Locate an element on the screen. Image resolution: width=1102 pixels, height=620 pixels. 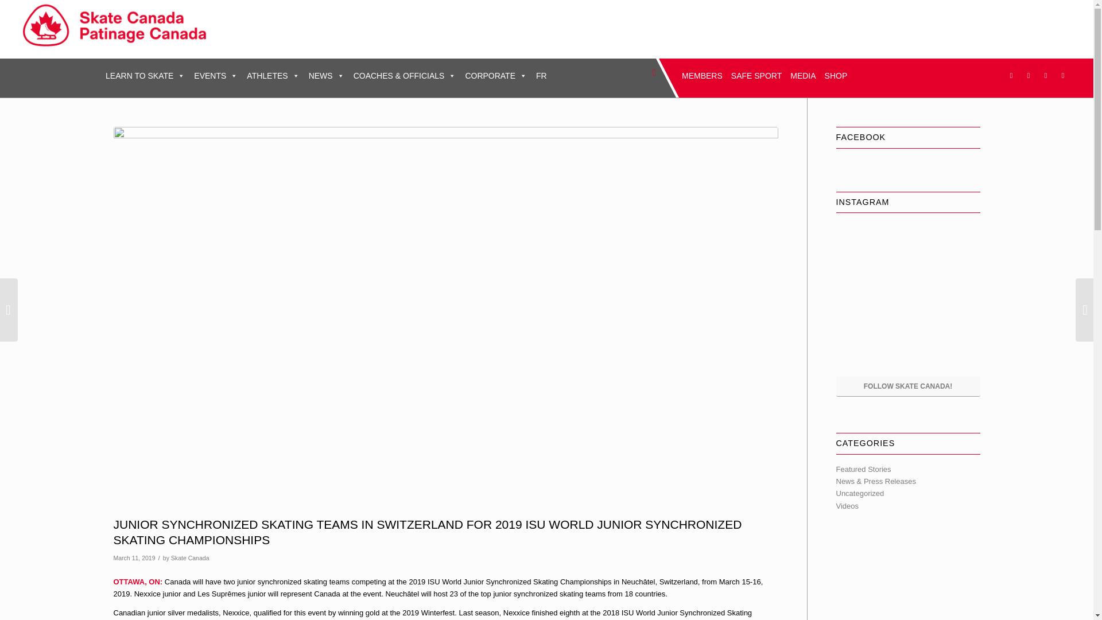
Posts by Skate Canada is located at coordinates (189, 558).